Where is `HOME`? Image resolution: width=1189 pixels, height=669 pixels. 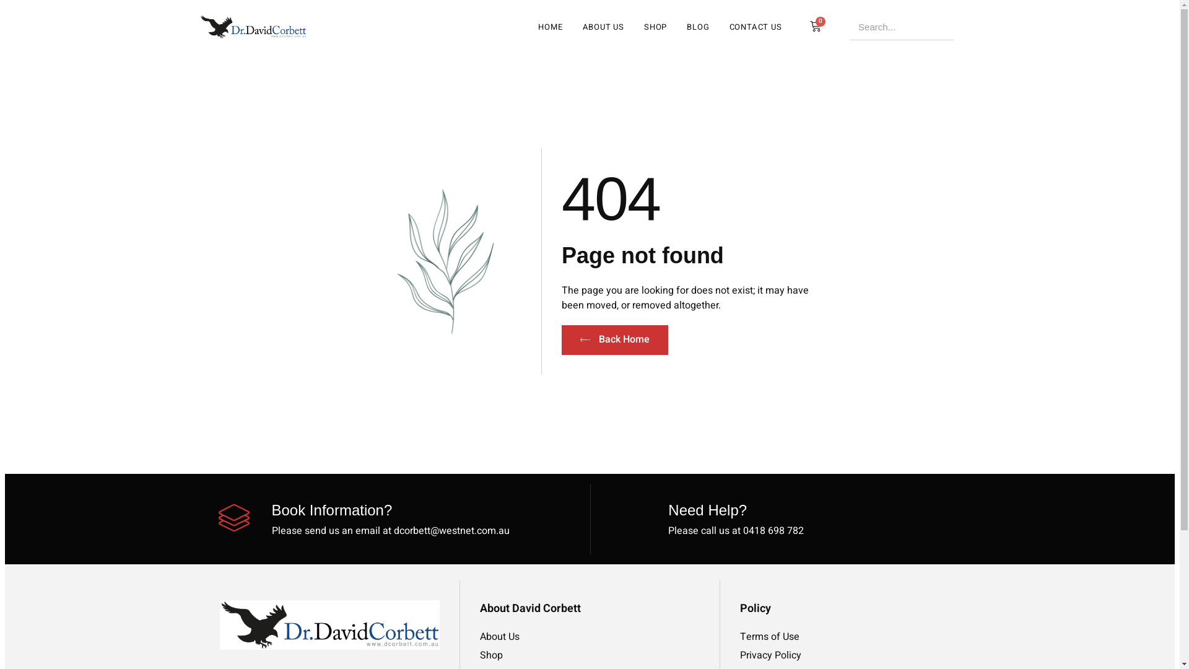
HOME is located at coordinates (550, 27).